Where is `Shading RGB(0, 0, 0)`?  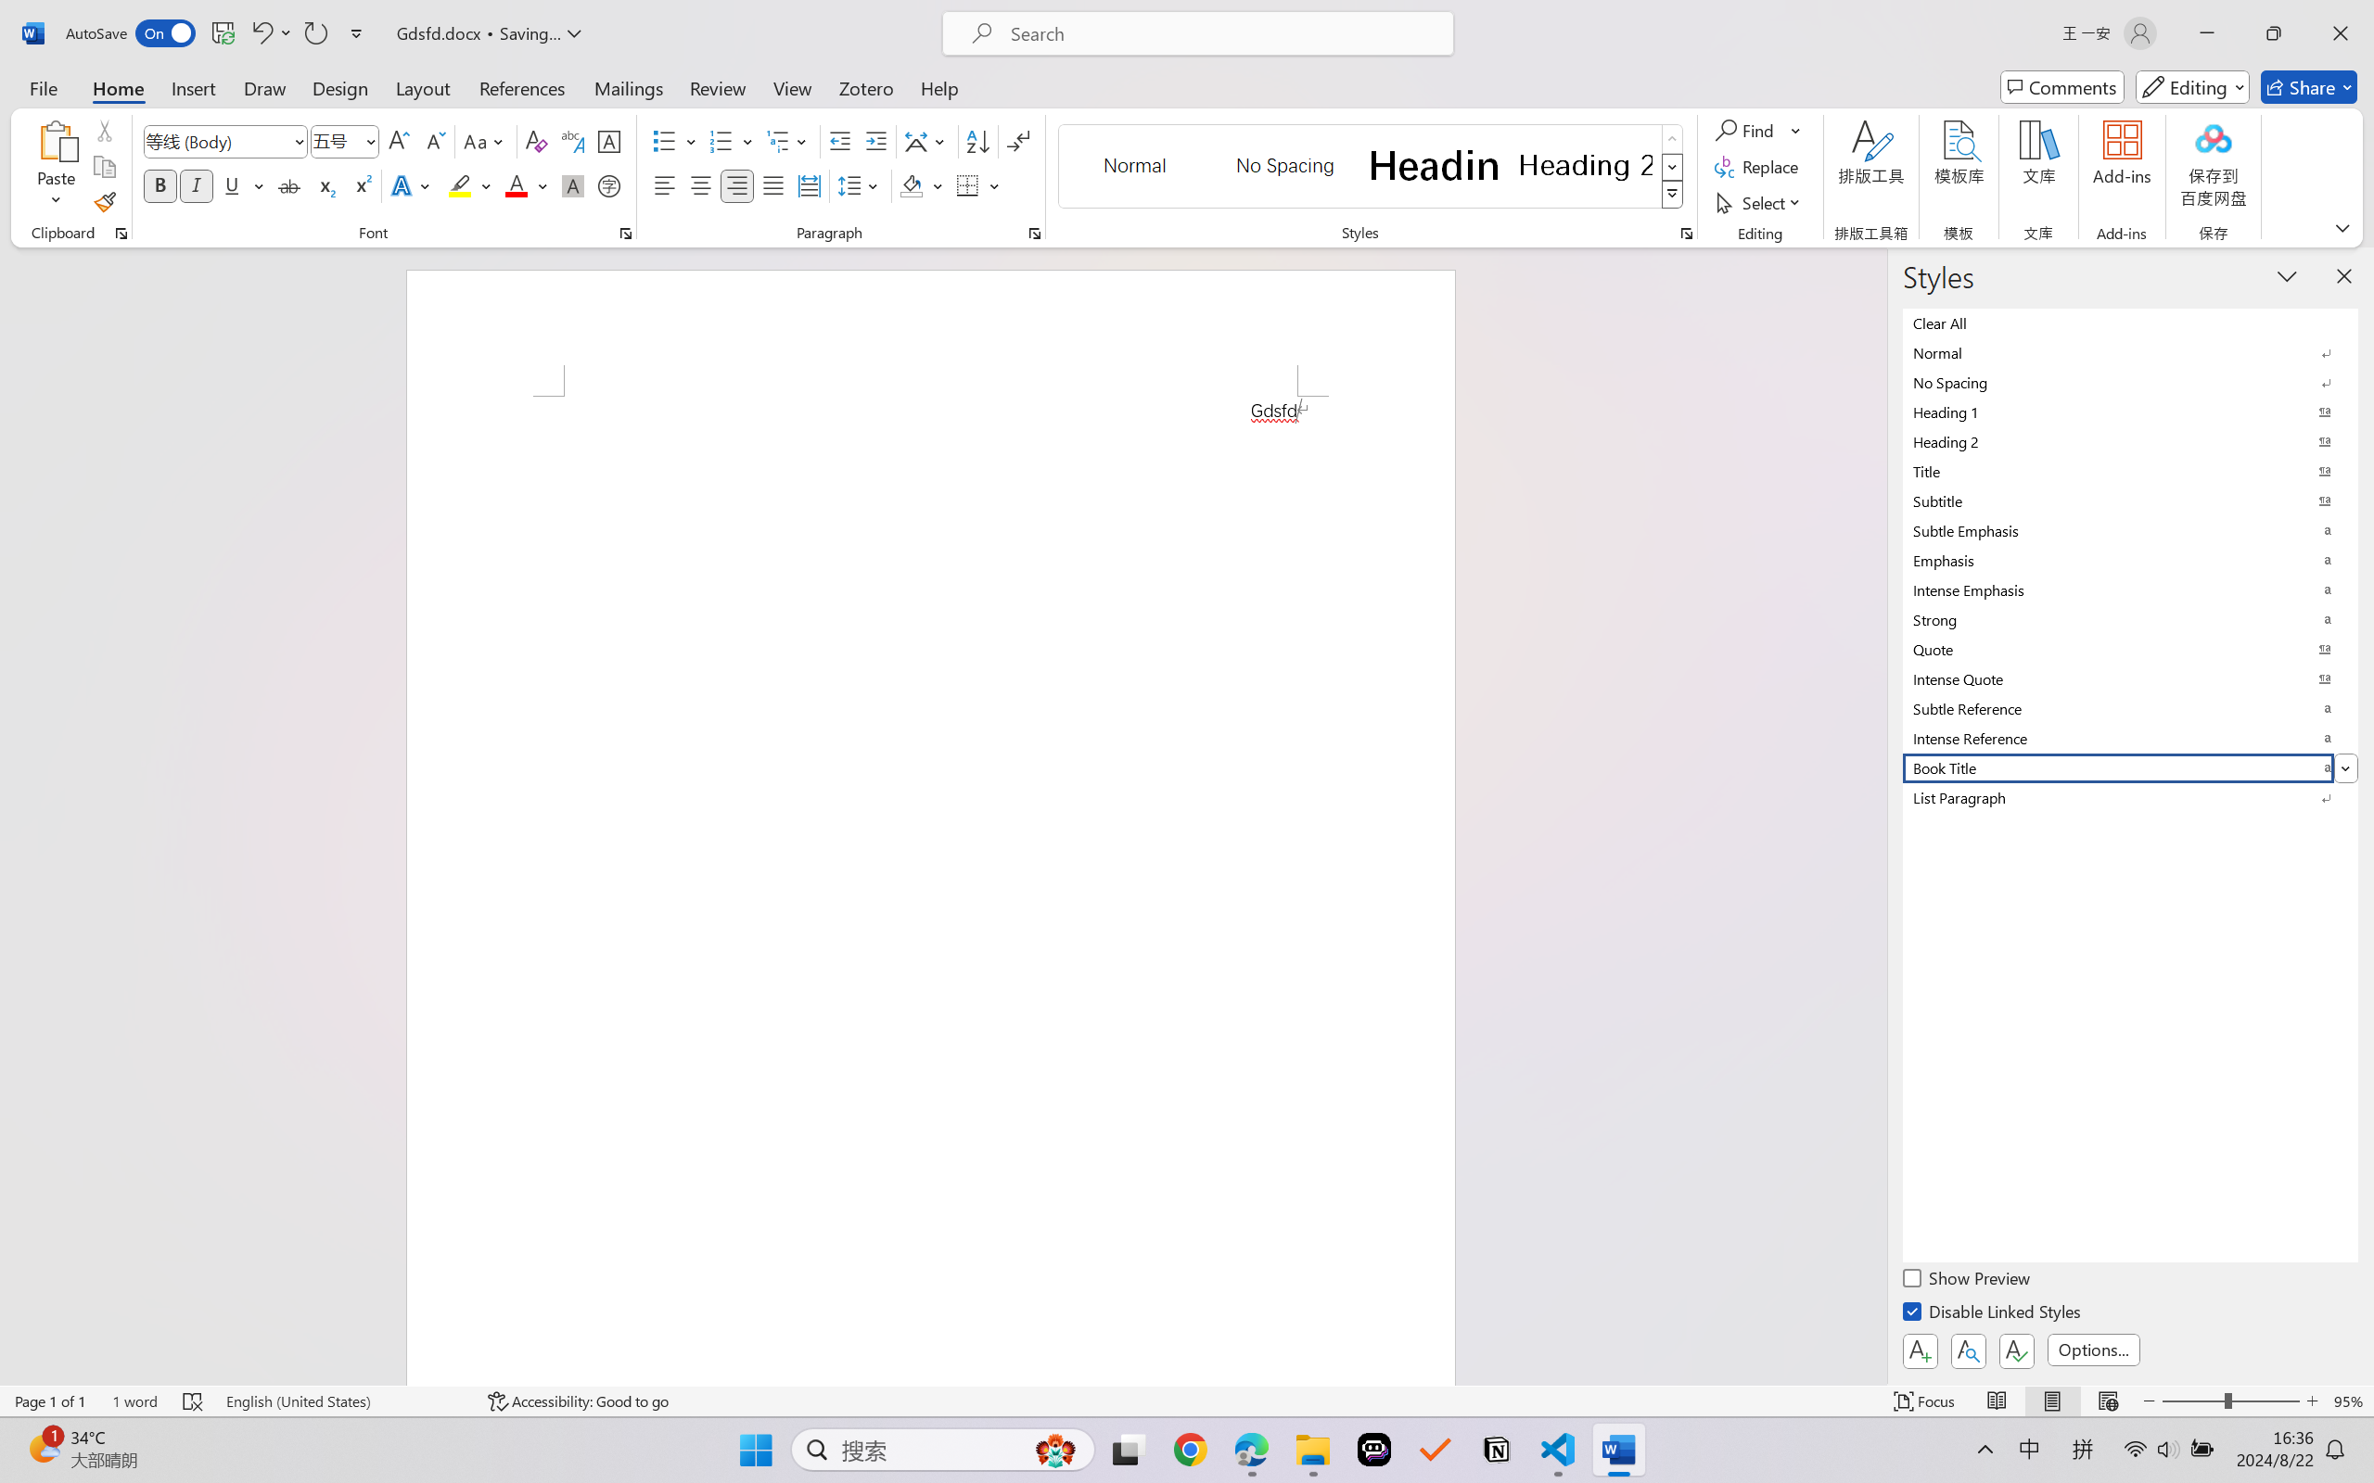
Shading RGB(0, 0, 0) is located at coordinates (911, 185).